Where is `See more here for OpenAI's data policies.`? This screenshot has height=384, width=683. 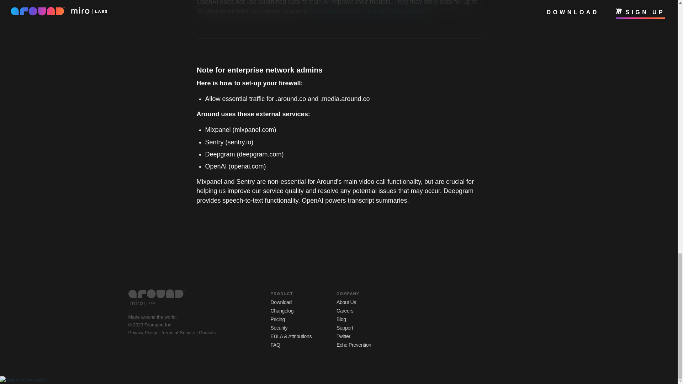
See more here for OpenAI's data policies. is located at coordinates (370, 11).